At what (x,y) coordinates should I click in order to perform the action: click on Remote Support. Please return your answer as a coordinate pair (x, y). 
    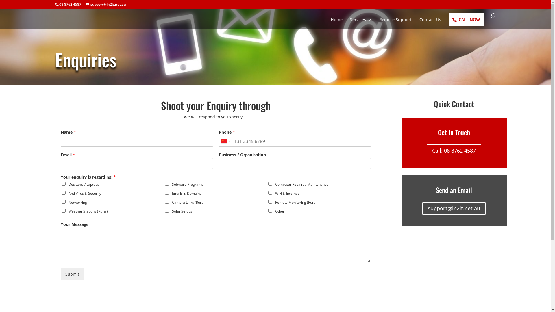
    Looking at the image, I should click on (395, 22).